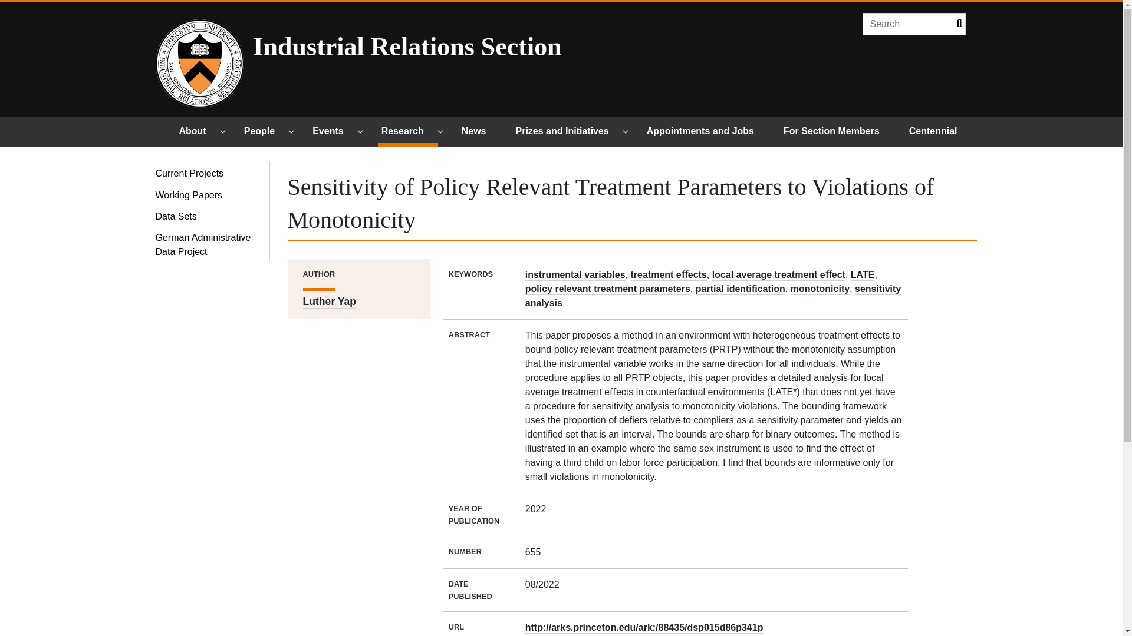  What do you see at coordinates (408, 132) in the screenshot?
I see `Research` at bounding box center [408, 132].